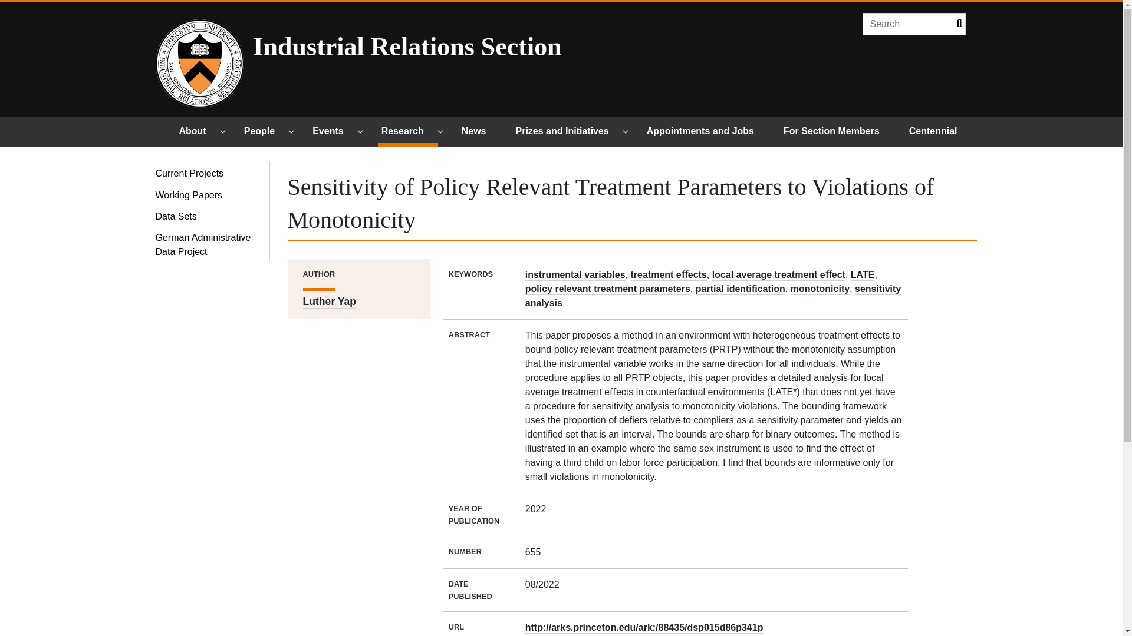  What do you see at coordinates (408, 132) in the screenshot?
I see `Research` at bounding box center [408, 132].